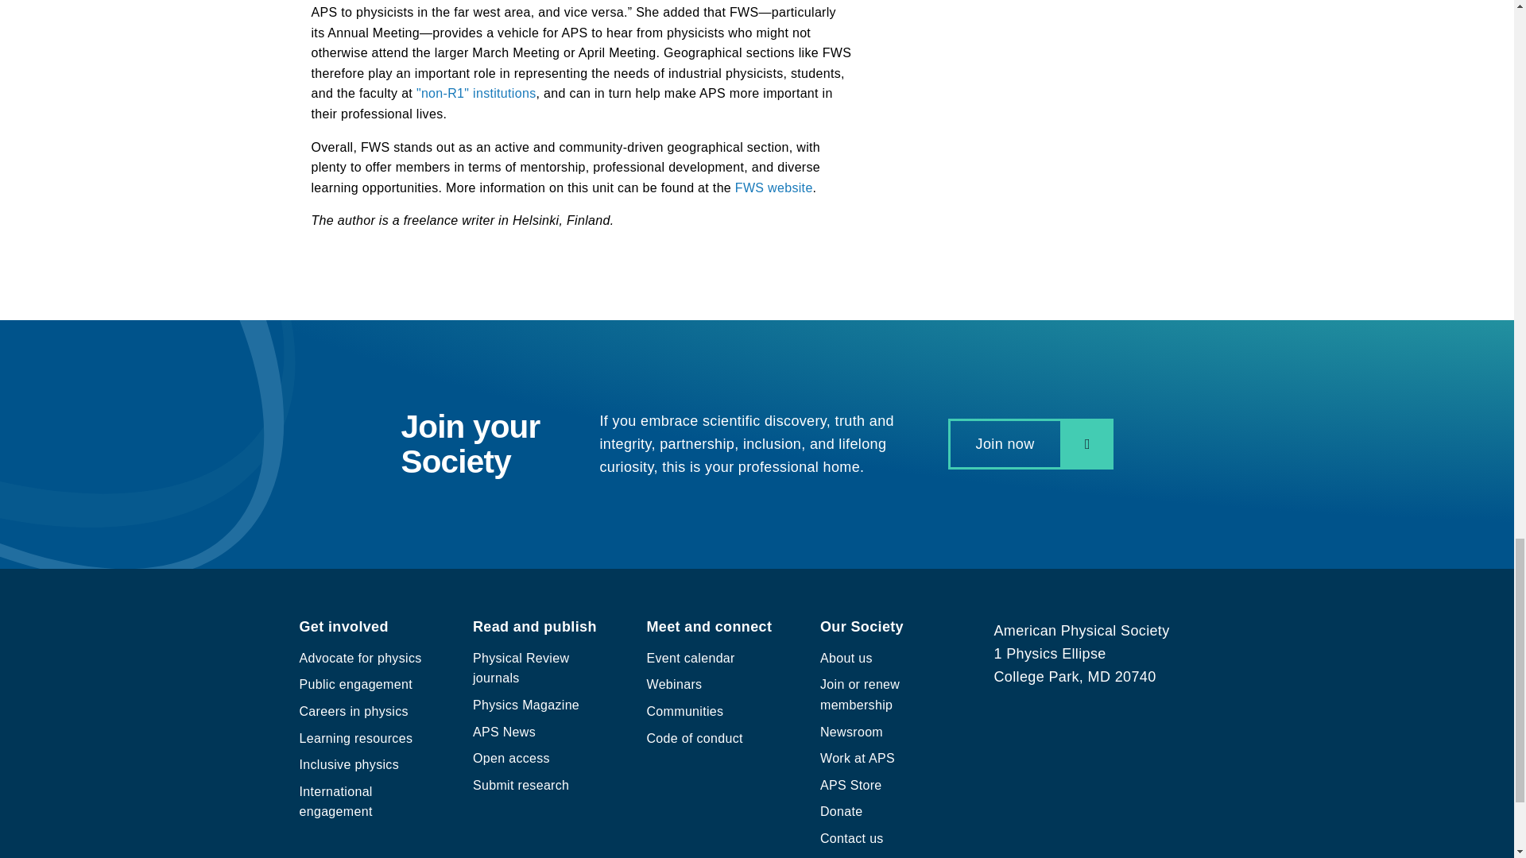 The height and width of the screenshot is (858, 1526). I want to click on Code of conduct, so click(695, 739).